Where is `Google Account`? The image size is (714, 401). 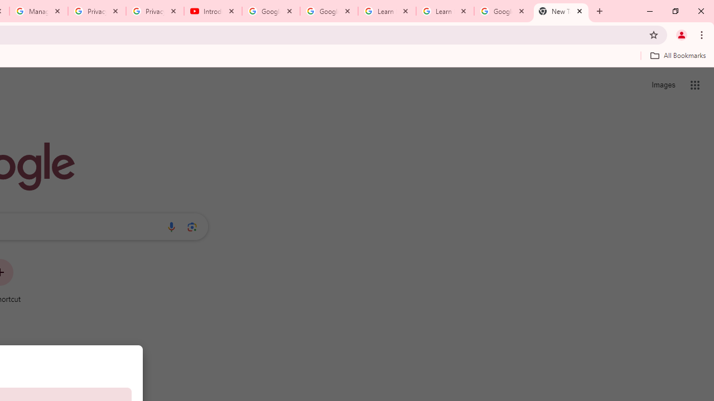
Google Account is located at coordinates (503, 11).